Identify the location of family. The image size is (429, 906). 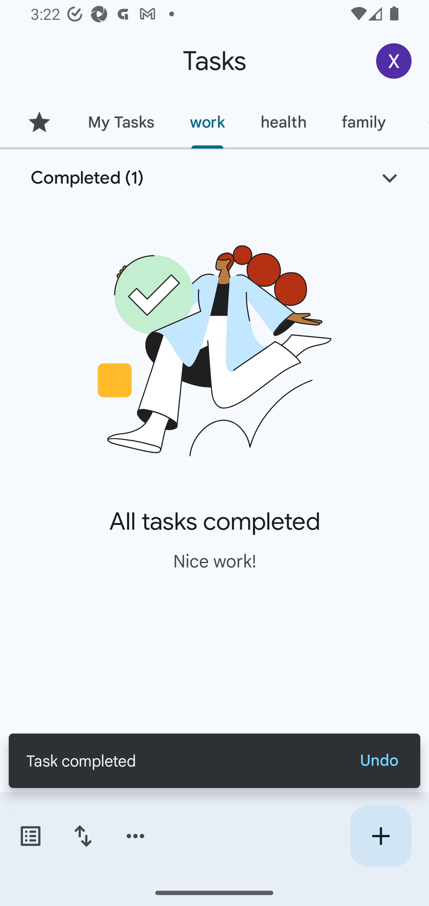
(364, 122).